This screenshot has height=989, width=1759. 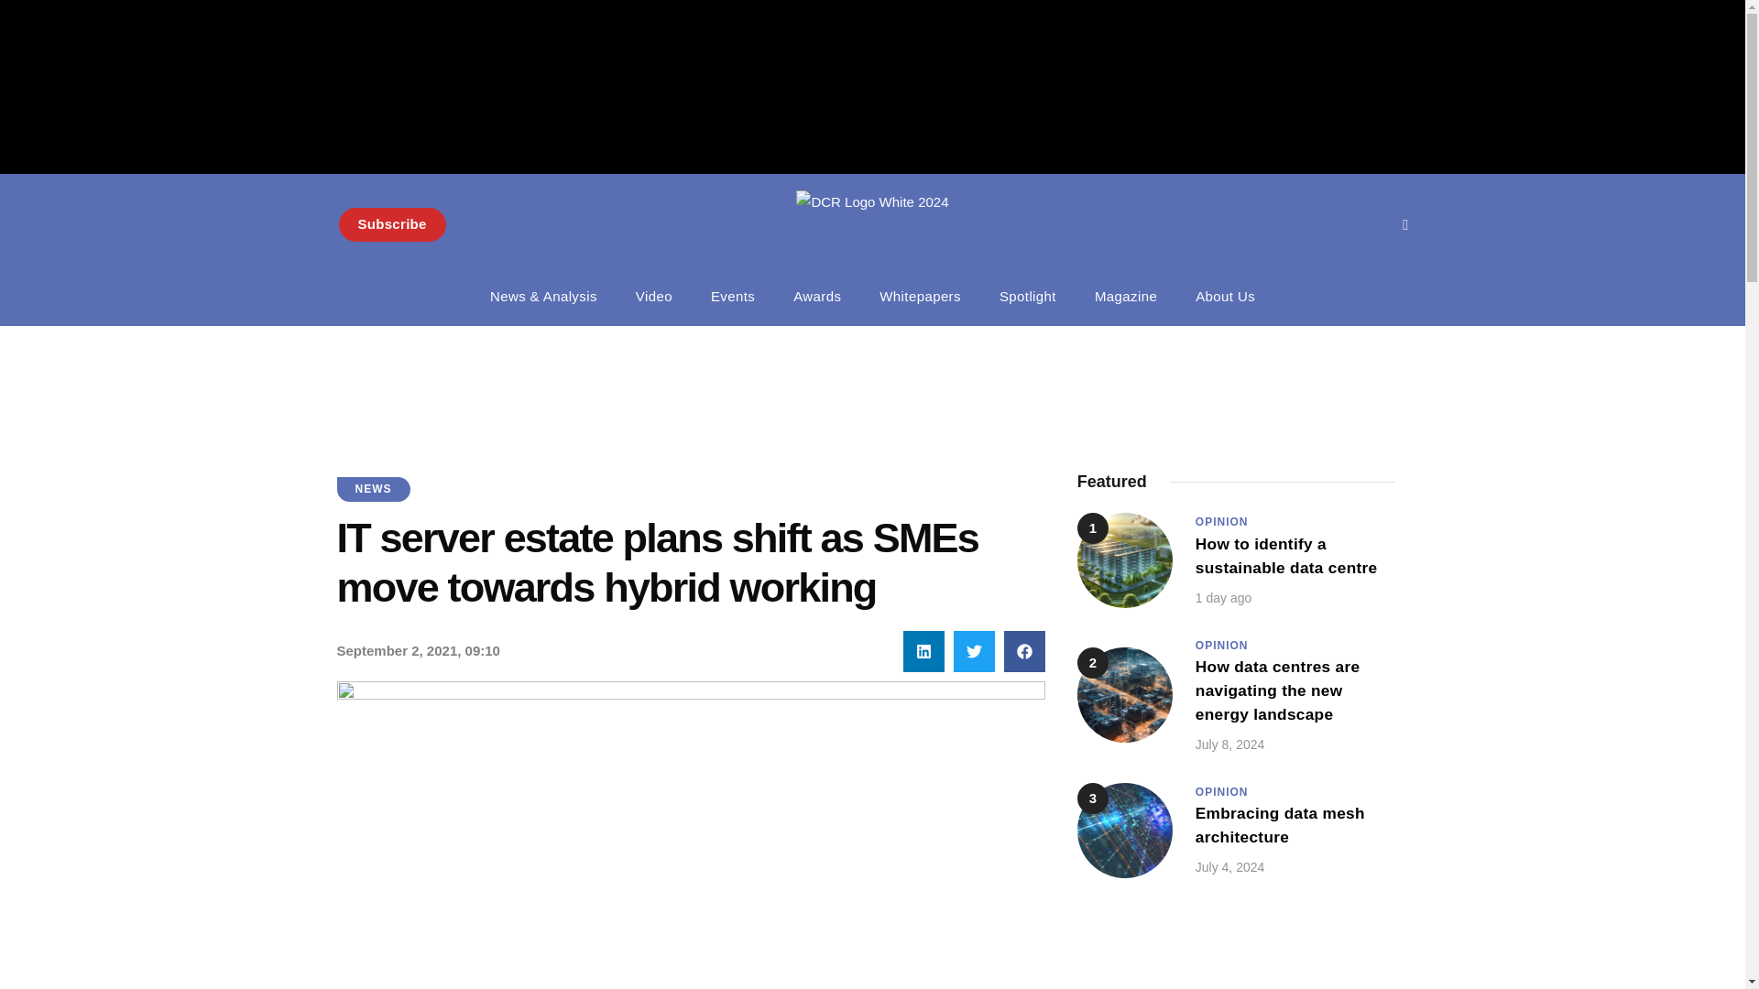 What do you see at coordinates (392, 223) in the screenshot?
I see `DCR logo-white-2024-v1` at bounding box center [392, 223].